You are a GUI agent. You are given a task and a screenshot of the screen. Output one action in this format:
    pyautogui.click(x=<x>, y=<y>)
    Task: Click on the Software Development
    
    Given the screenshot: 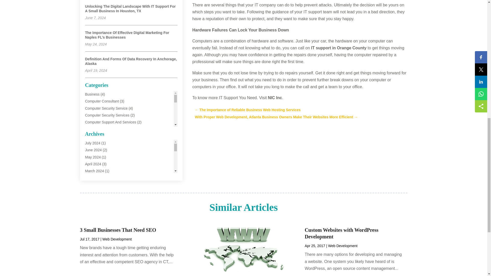 What is the action you would take?
    pyautogui.click(x=103, y=198)
    